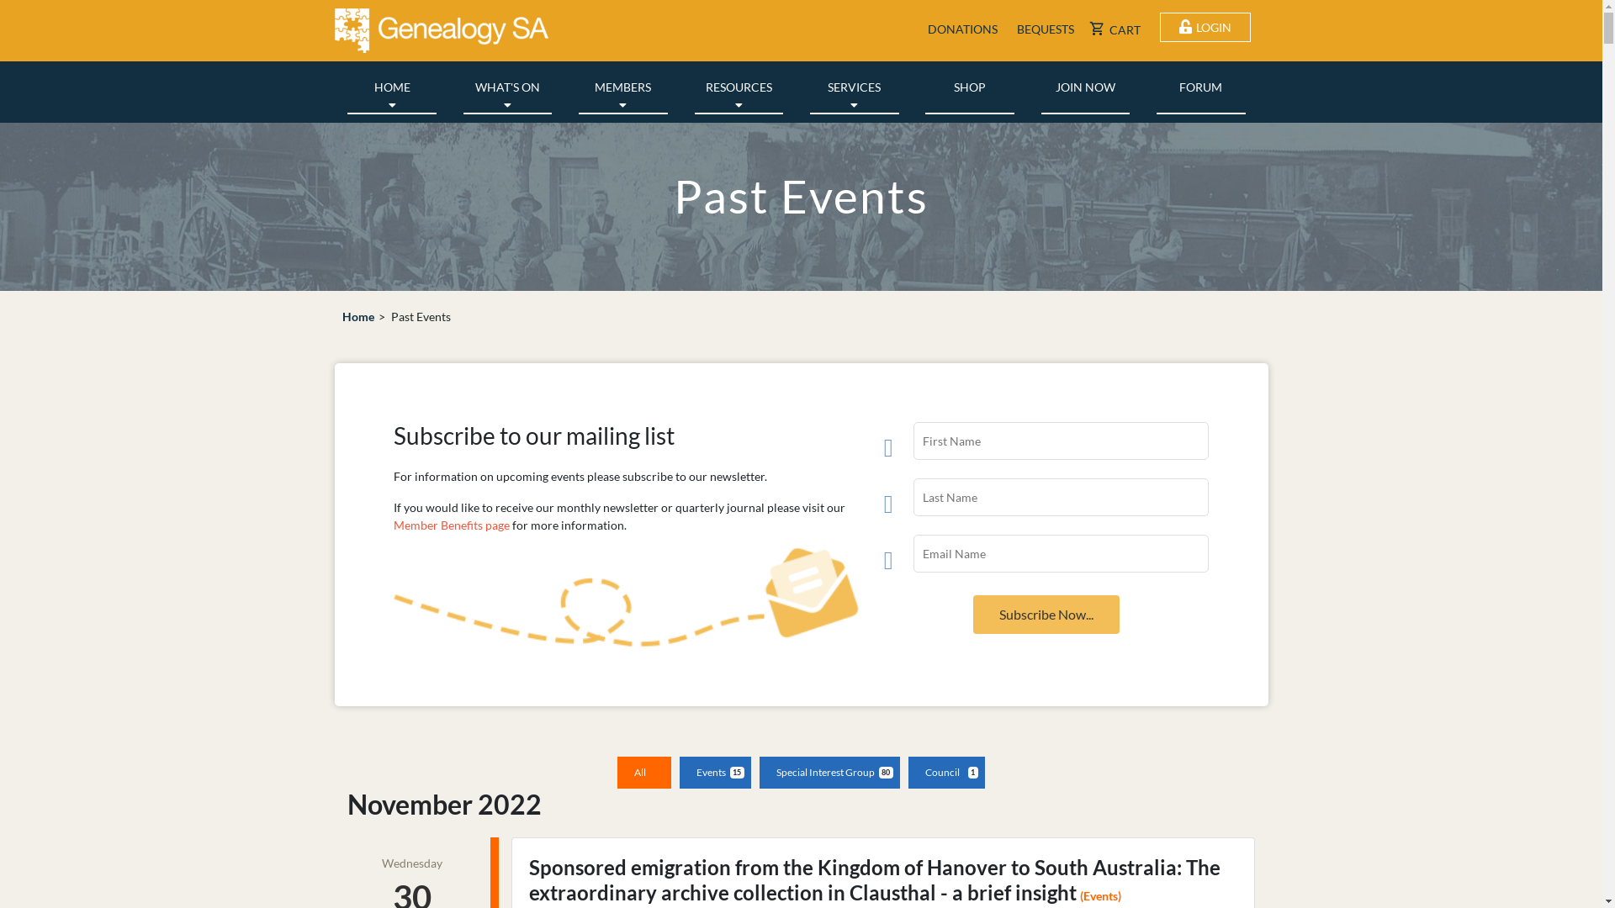 The height and width of the screenshot is (908, 1615). Describe the element at coordinates (452, 525) in the screenshot. I see `Member Benefits page` at that location.